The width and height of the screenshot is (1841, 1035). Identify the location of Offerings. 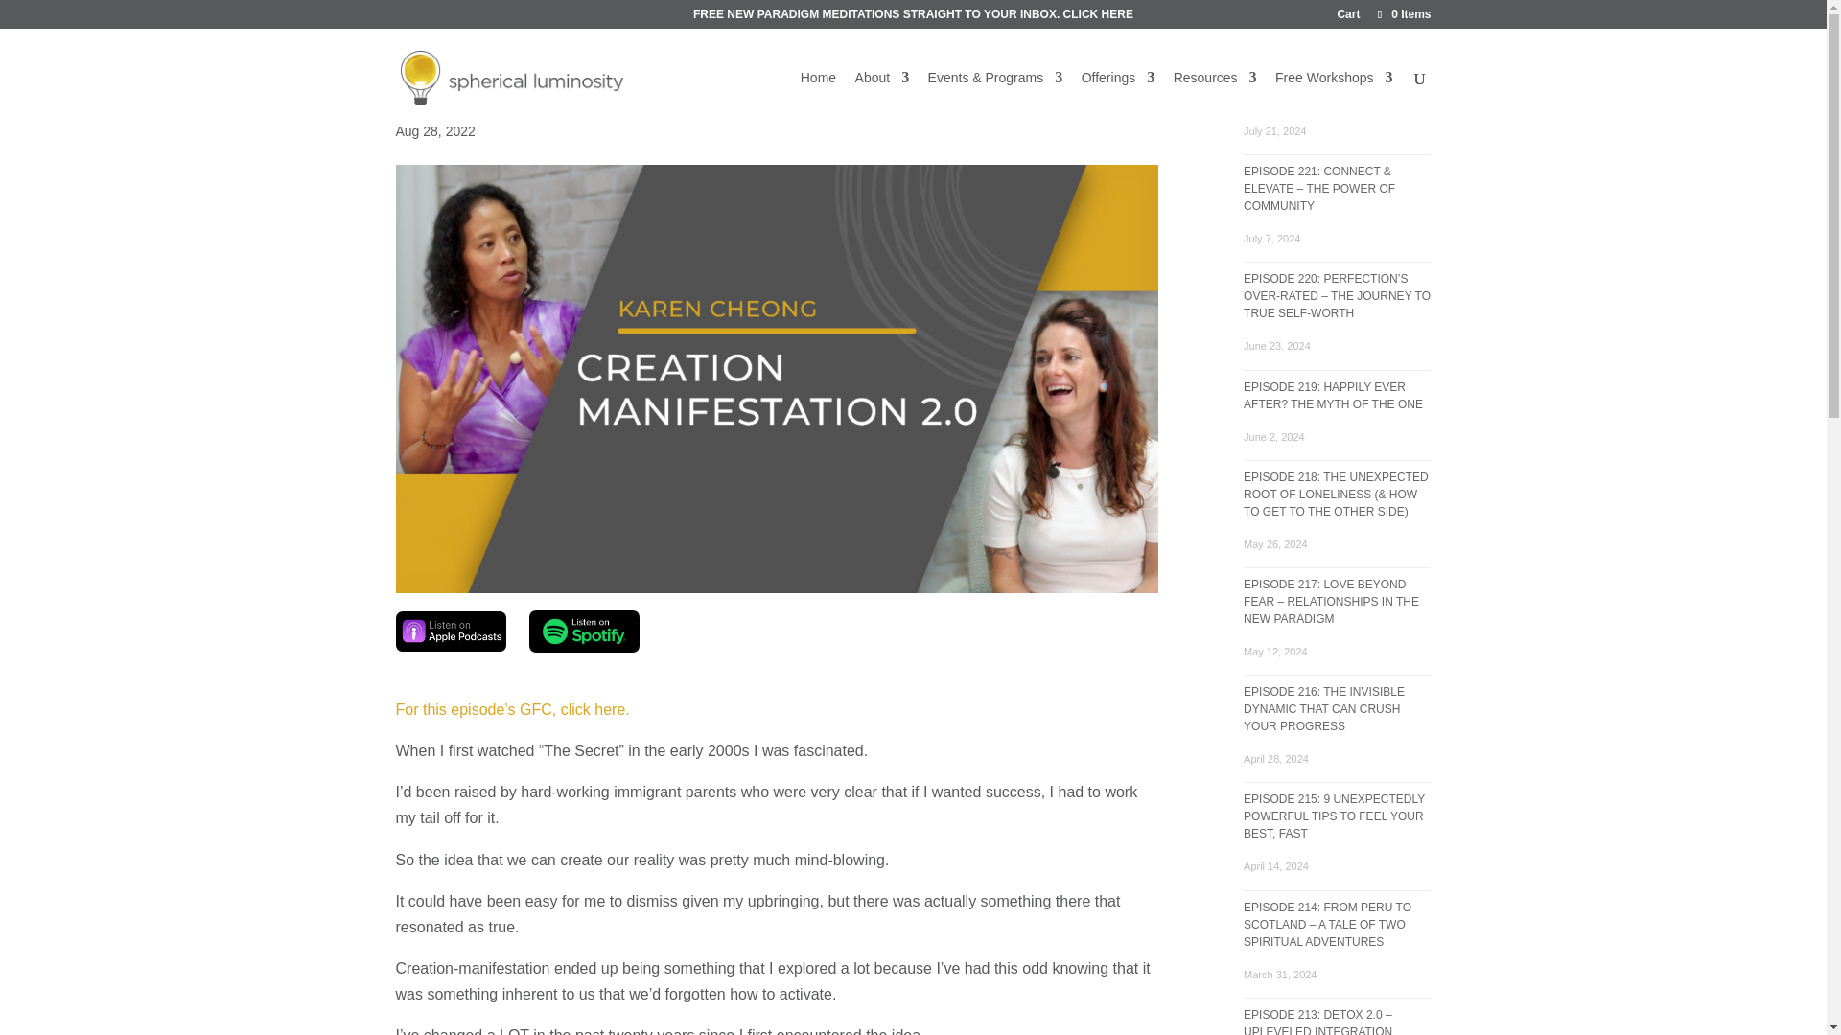
(1118, 98).